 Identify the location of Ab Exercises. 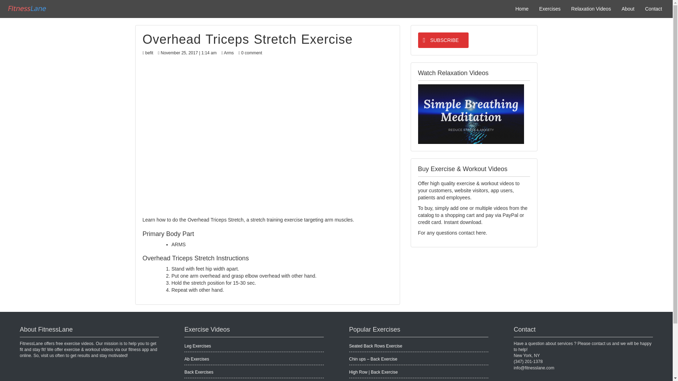
(196, 359).